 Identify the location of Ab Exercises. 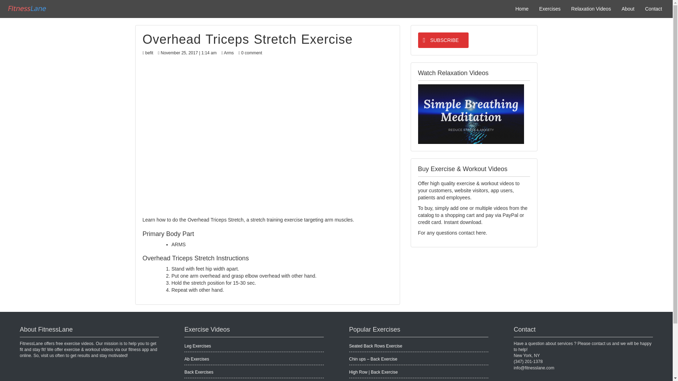
(196, 359).